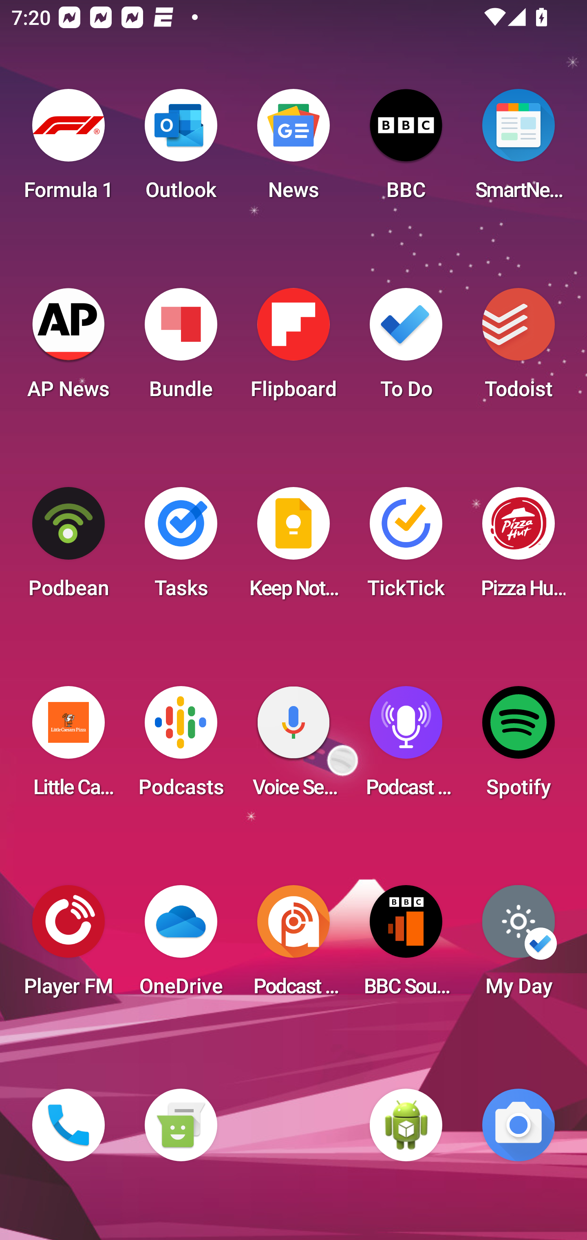 The width and height of the screenshot is (587, 1240). Describe the element at coordinates (181, 945) in the screenshot. I see `OneDrive` at that location.